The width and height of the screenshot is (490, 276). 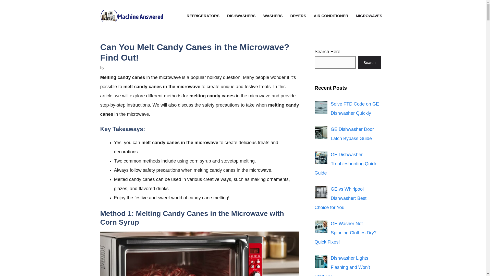 What do you see at coordinates (345, 164) in the screenshot?
I see `GE Dishwasher Troubleshooting Quick Guide` at bounding box center [345, 164].